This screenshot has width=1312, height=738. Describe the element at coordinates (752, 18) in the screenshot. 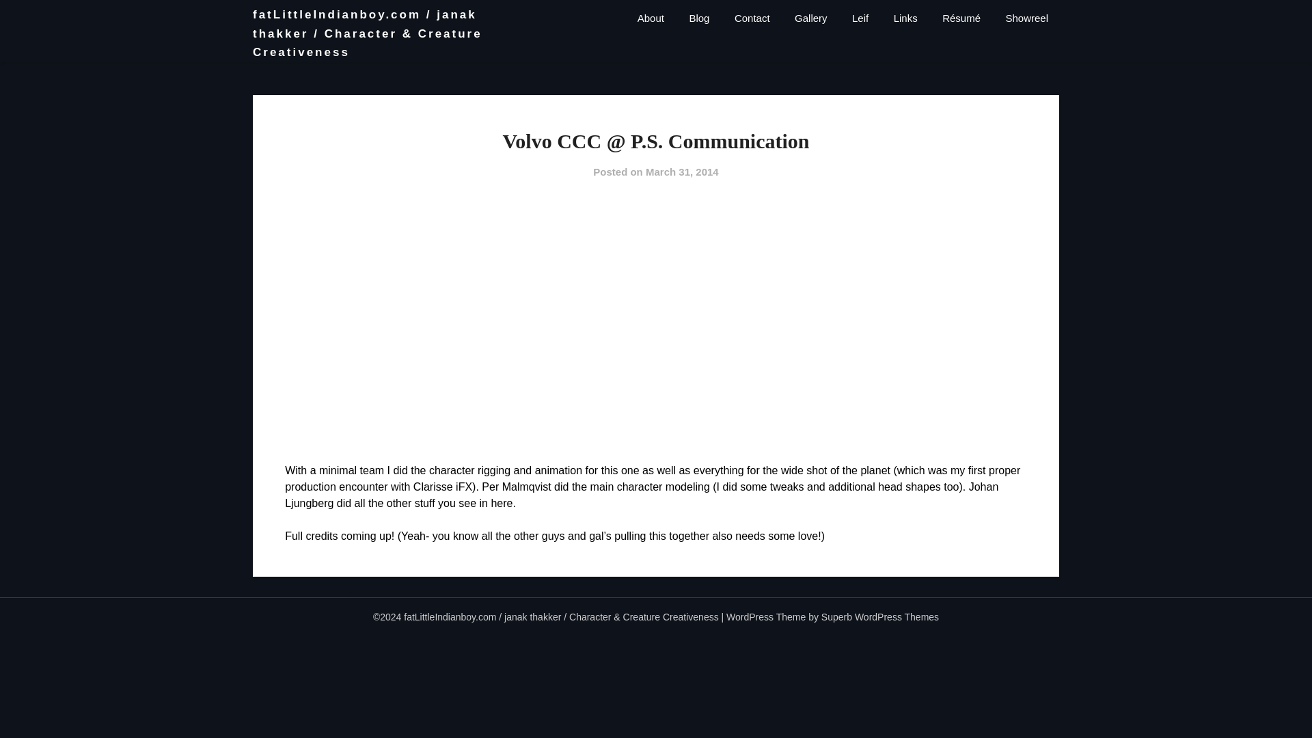

I see `Contact` at that location.